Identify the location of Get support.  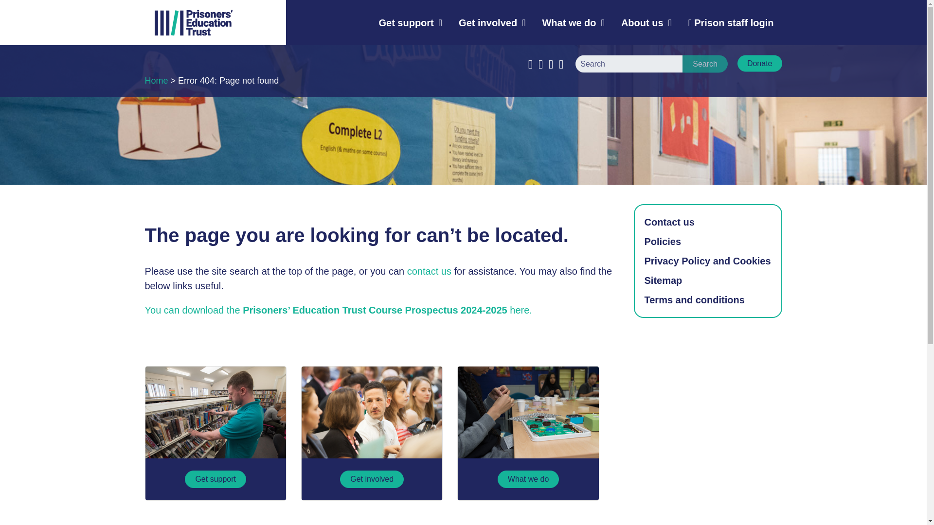
(215, 412).